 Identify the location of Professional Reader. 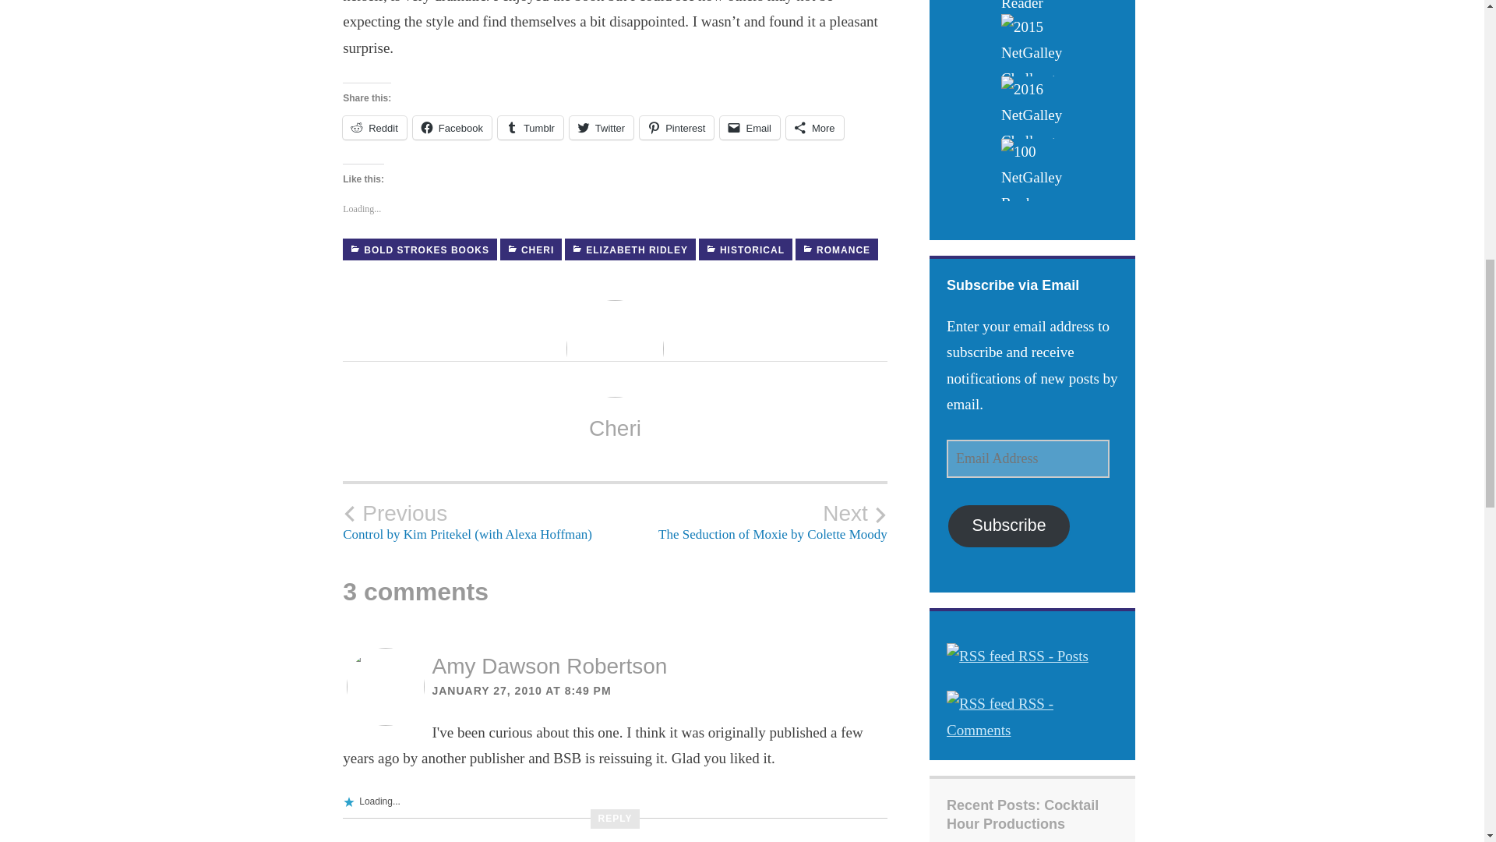
(1032, 7).